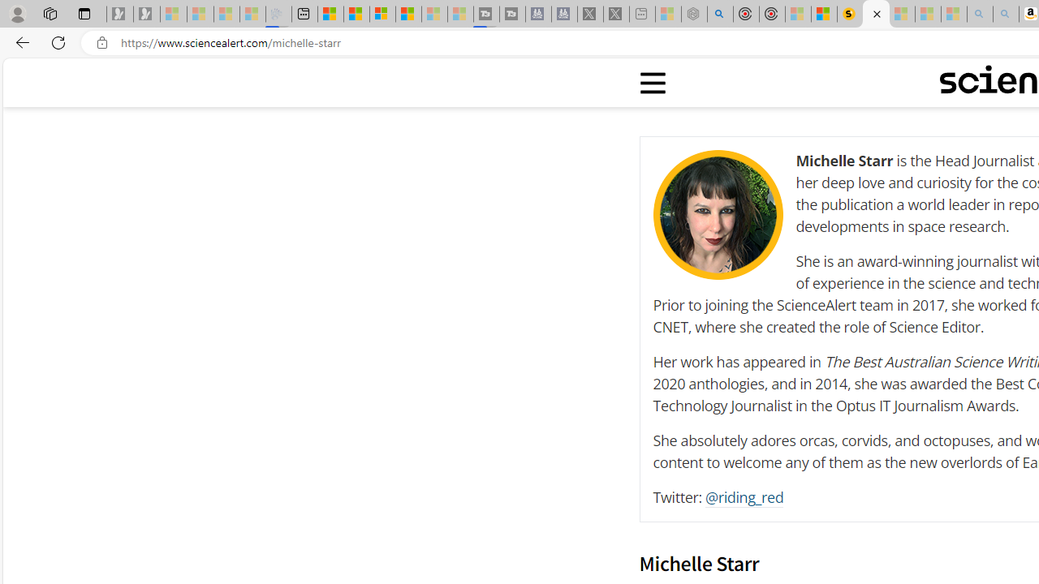 This screenshot has width=1039, height=584. What do you see at coordinates (653, 83) in the screenshot?
I see `Main menu` at bounding box center [653, 83].